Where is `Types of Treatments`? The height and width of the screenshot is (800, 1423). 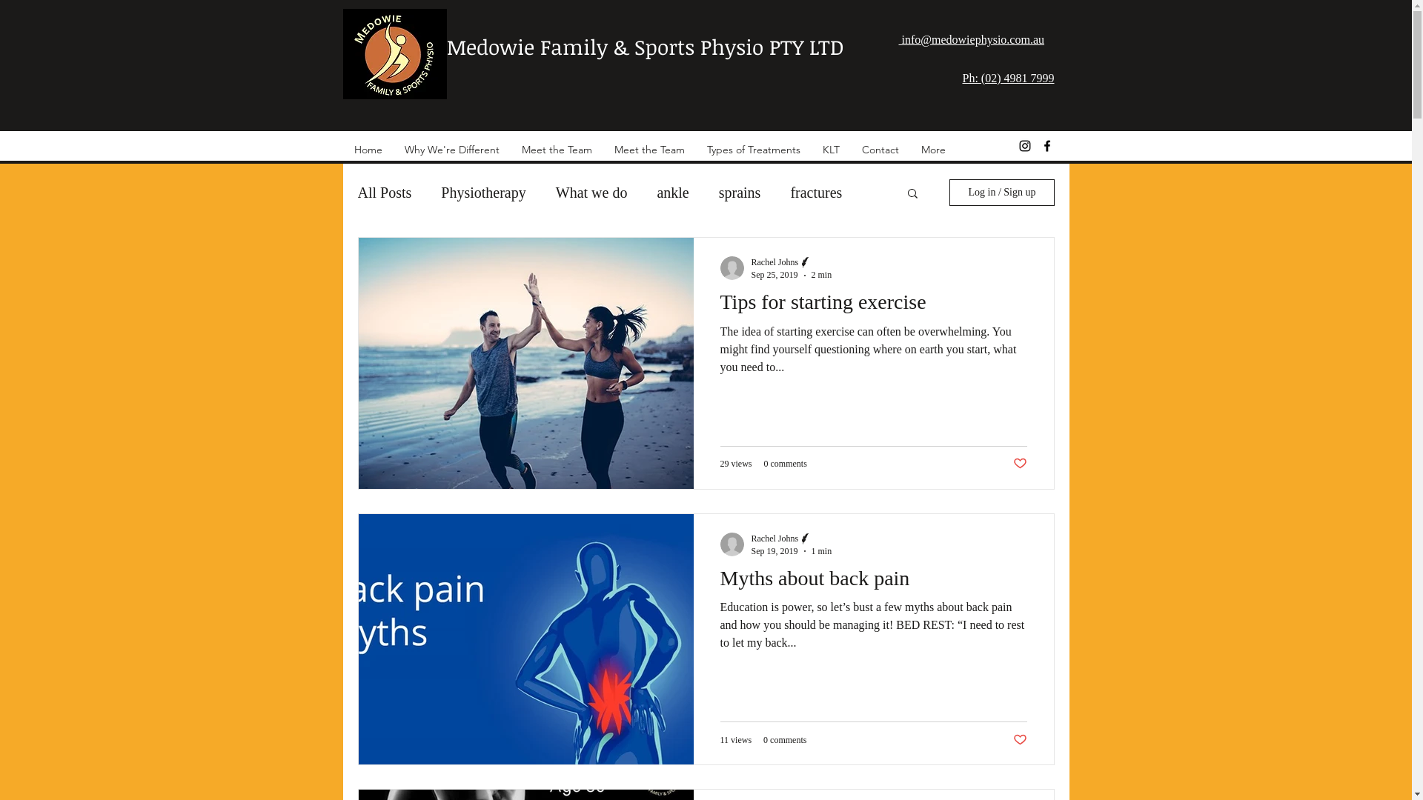 Types of Treatments is located at coordinates (753, 150).